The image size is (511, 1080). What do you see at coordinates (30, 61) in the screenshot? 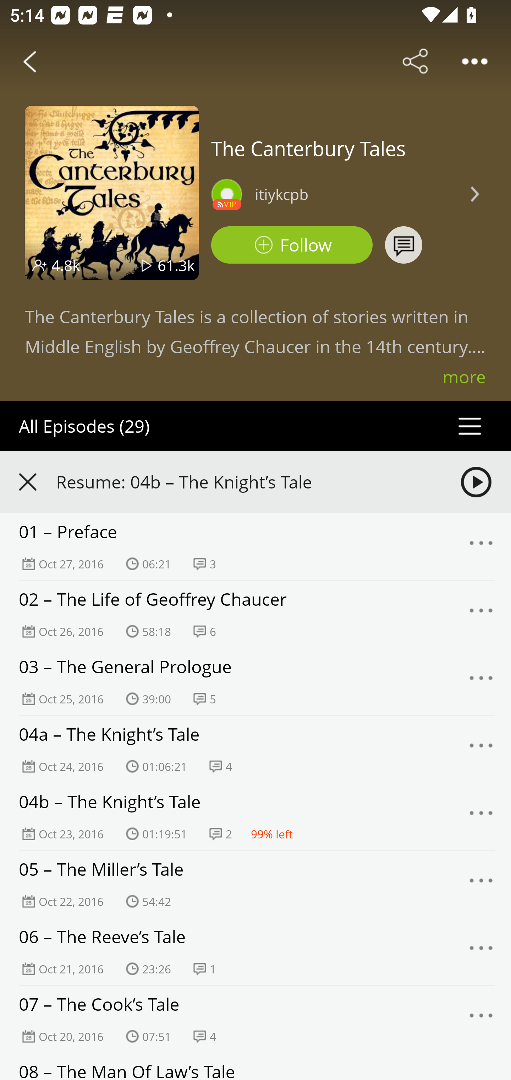
I see `Back` at bounding box center [30, 61].